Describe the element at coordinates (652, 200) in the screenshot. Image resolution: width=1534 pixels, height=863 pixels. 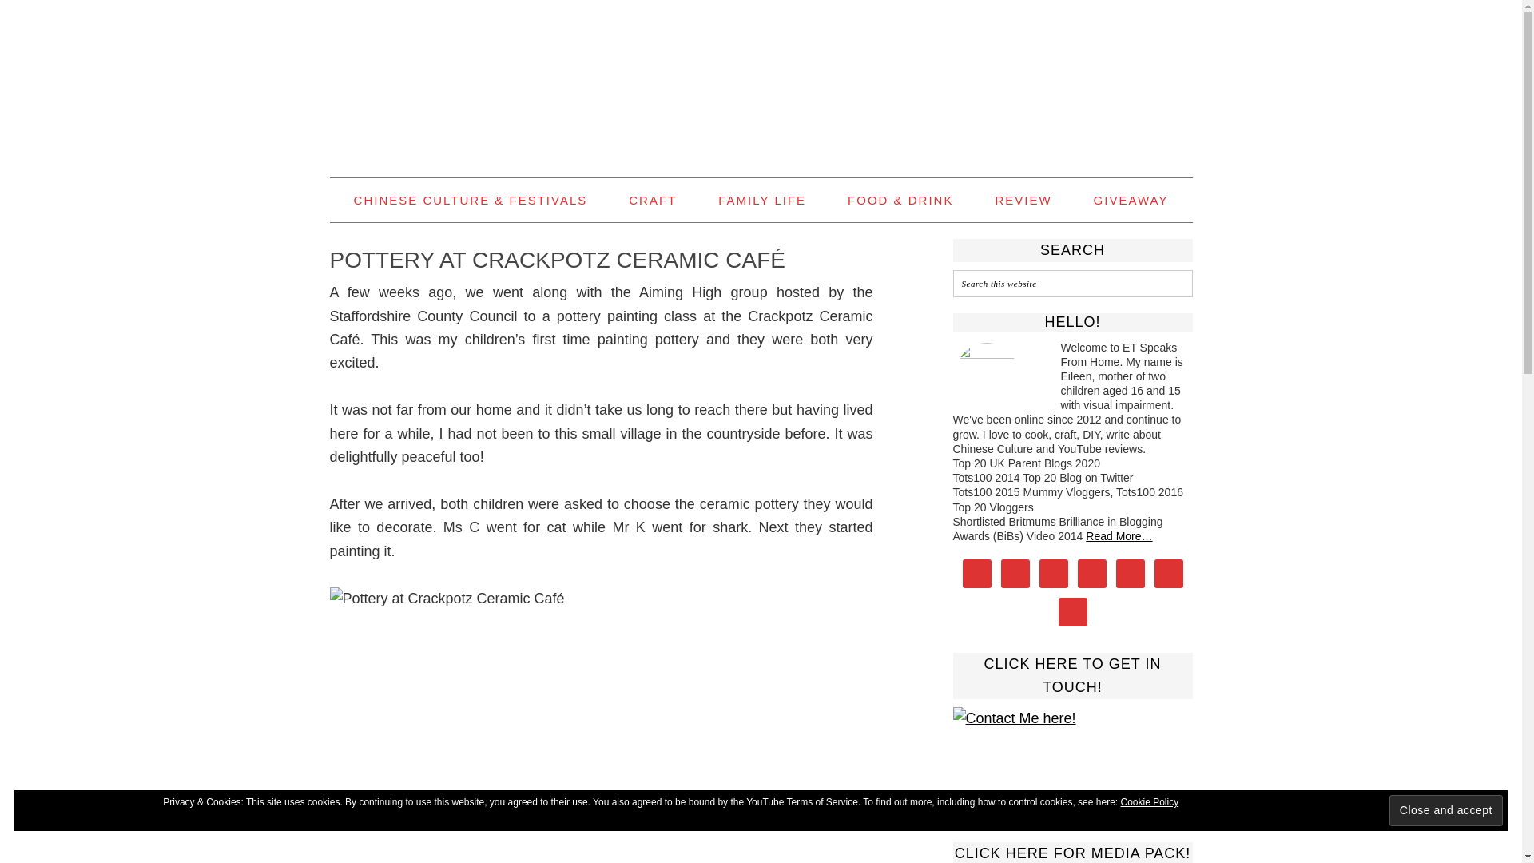
I see `CRAFT` at that location.